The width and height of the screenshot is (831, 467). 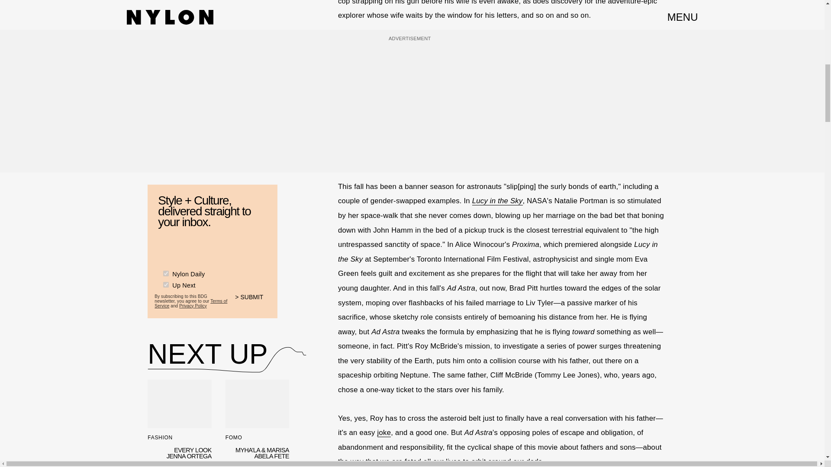 I want to click on joke, so click(x=384, y=432).